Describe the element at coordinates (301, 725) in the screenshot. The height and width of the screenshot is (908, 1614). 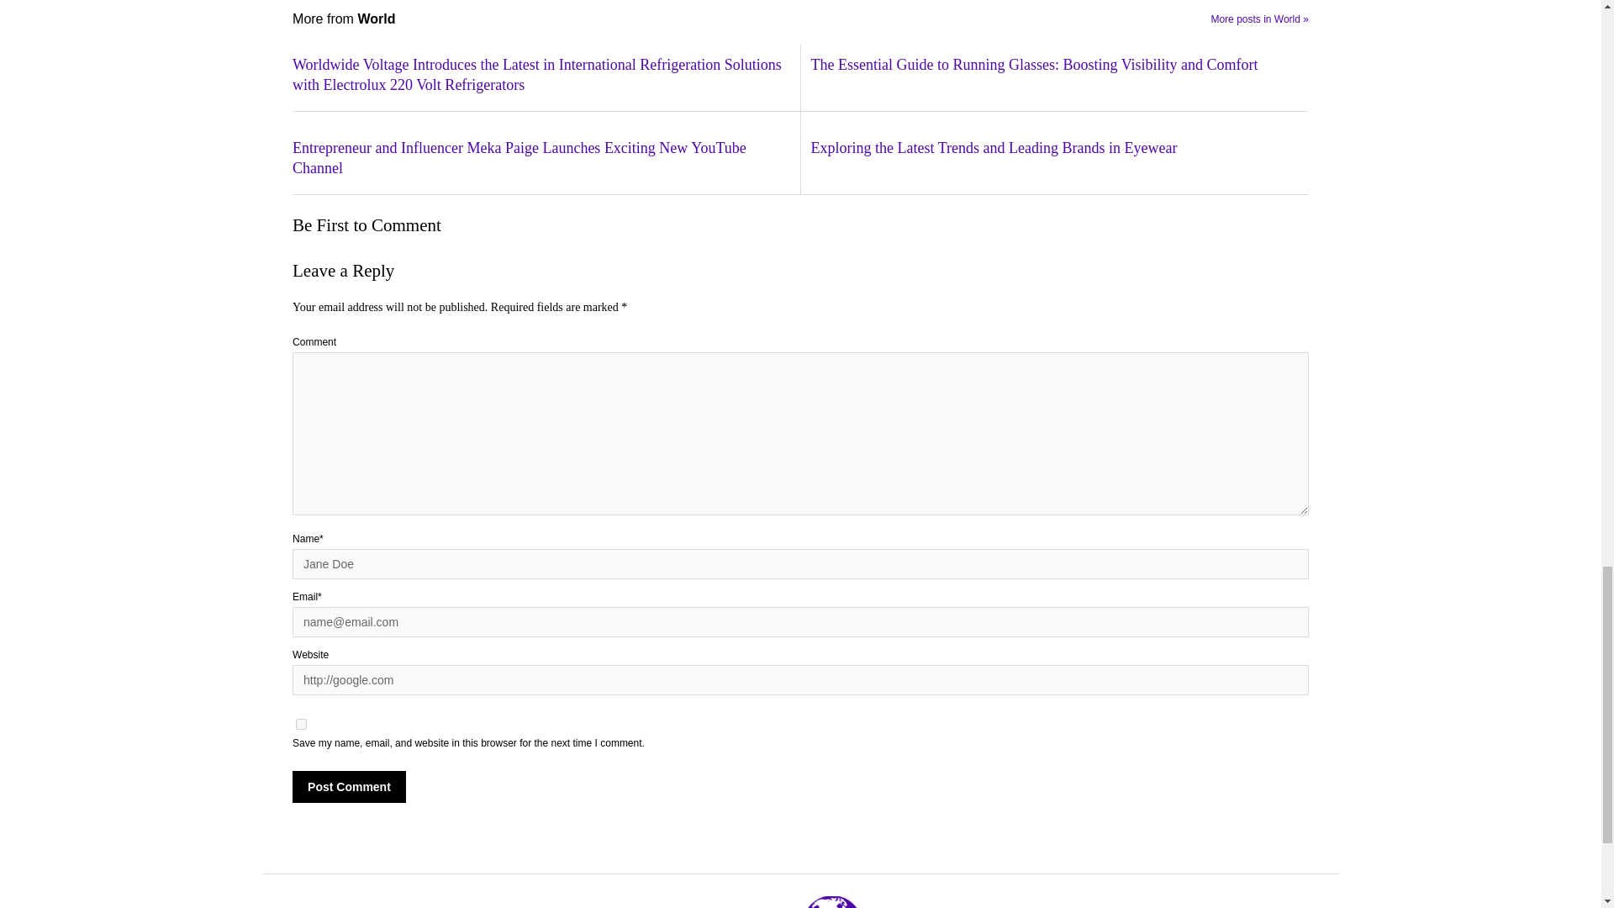
I see `yes` at that location.